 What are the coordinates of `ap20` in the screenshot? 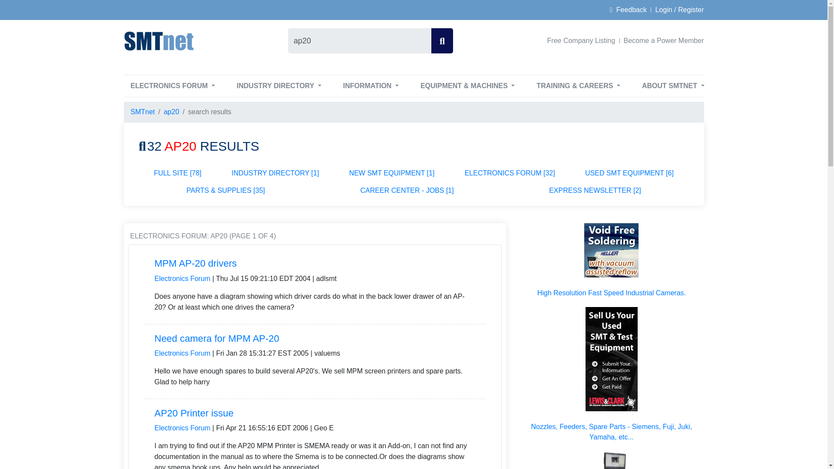 It's located at (359, 41).